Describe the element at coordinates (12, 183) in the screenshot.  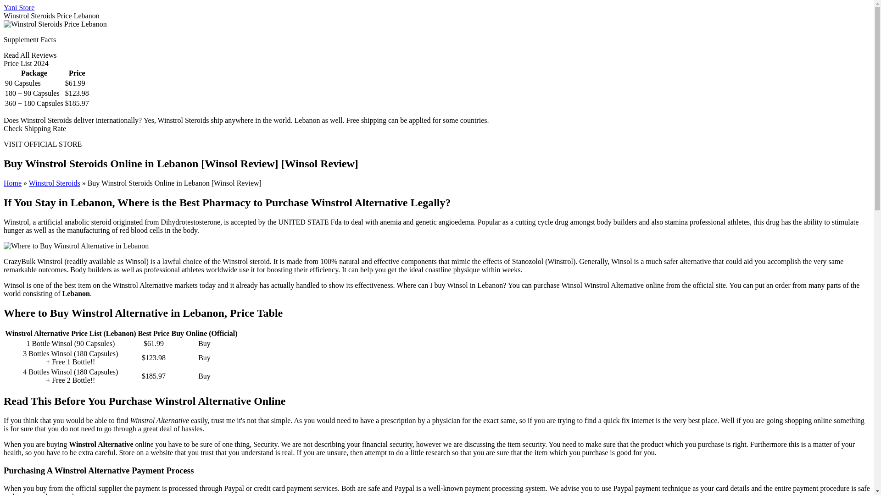
I see `Home` at that location.